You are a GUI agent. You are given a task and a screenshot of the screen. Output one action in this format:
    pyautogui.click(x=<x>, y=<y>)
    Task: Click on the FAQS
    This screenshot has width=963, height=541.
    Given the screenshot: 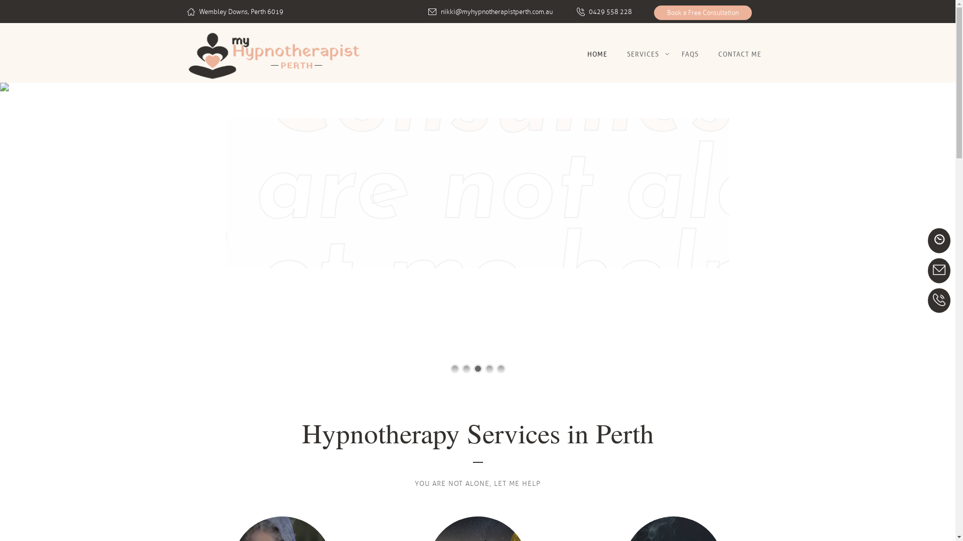 What is the action you would take?
    pyautogui.click(x=690, y=54)
    